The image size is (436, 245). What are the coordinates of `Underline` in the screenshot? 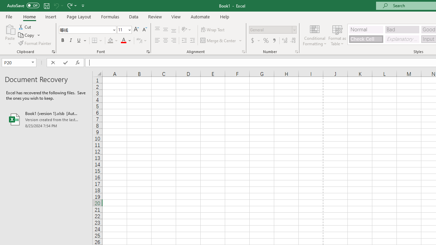 It's located at (82, 41).